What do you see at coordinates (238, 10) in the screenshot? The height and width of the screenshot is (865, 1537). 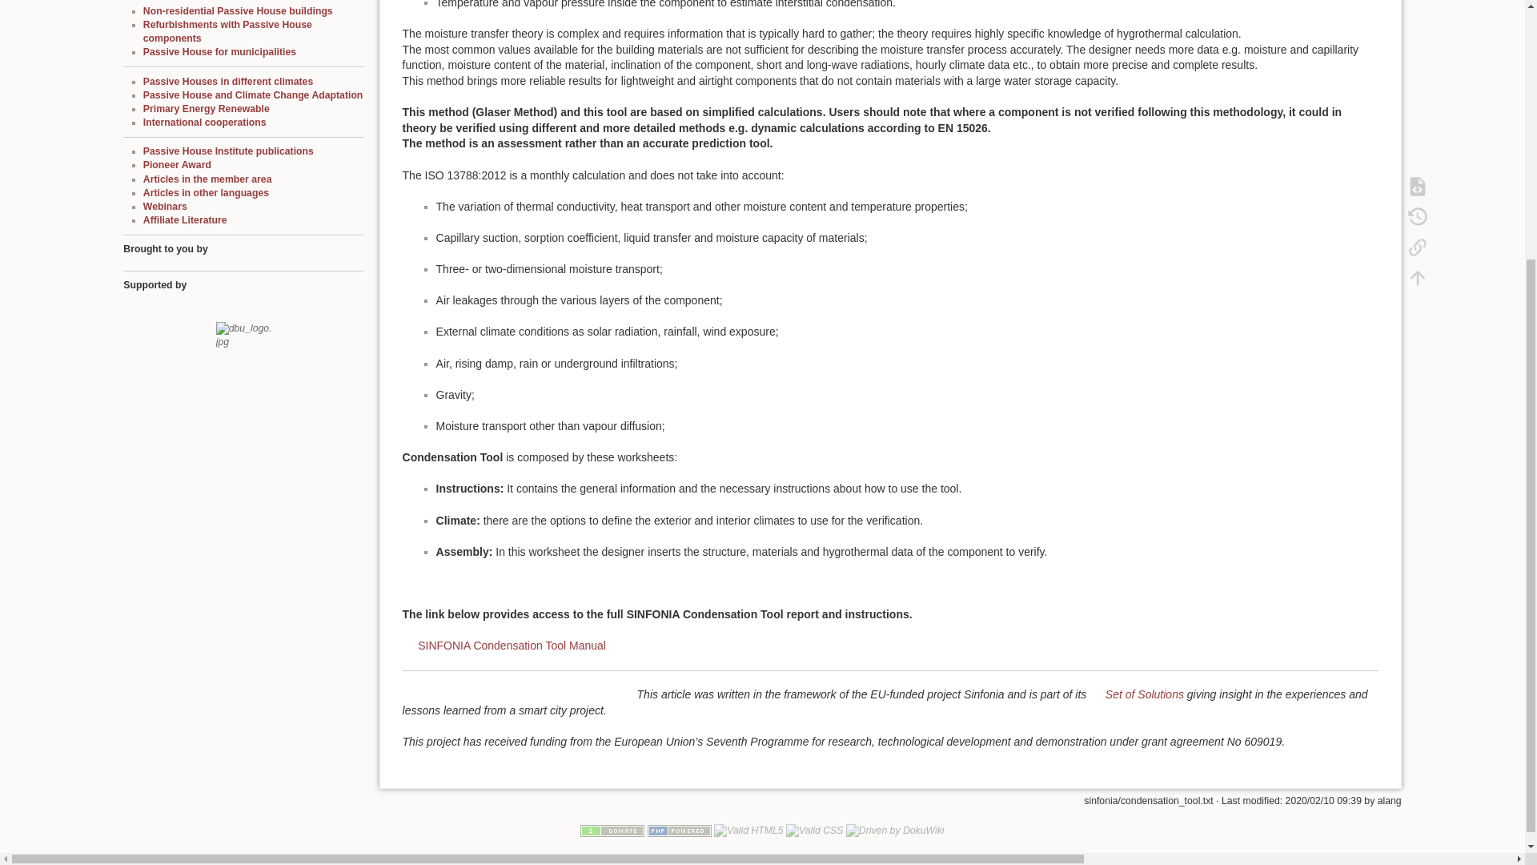 I see `Non-residential Passive House buildings` at bounding box center [238, 10].